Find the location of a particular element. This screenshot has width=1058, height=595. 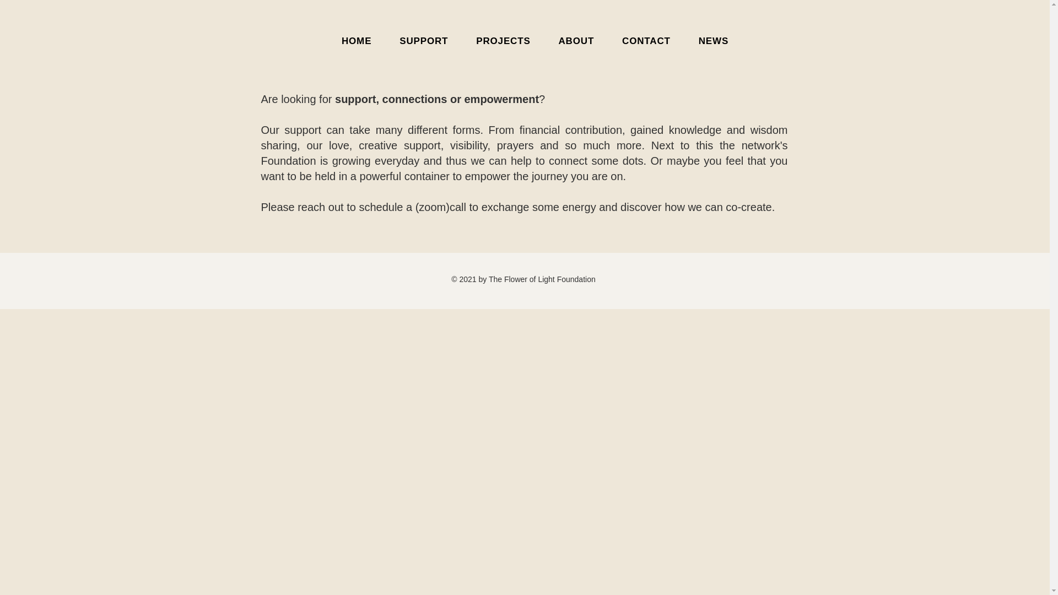

HOME is located at coordinates (424, 41).